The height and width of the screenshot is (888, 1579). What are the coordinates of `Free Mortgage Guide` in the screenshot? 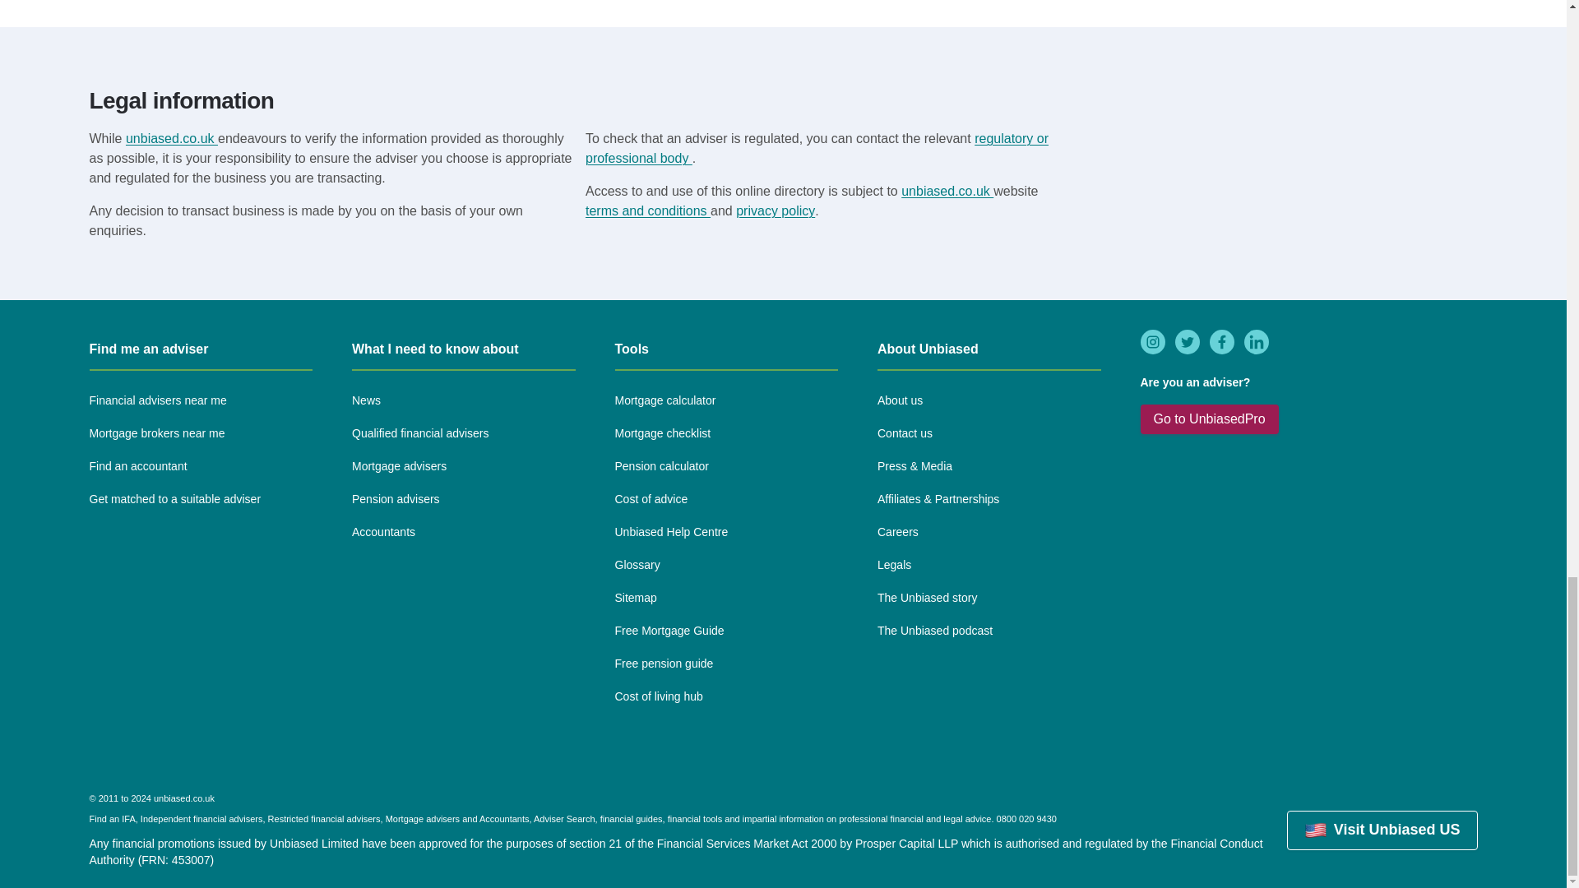 It's located at (669, 631).